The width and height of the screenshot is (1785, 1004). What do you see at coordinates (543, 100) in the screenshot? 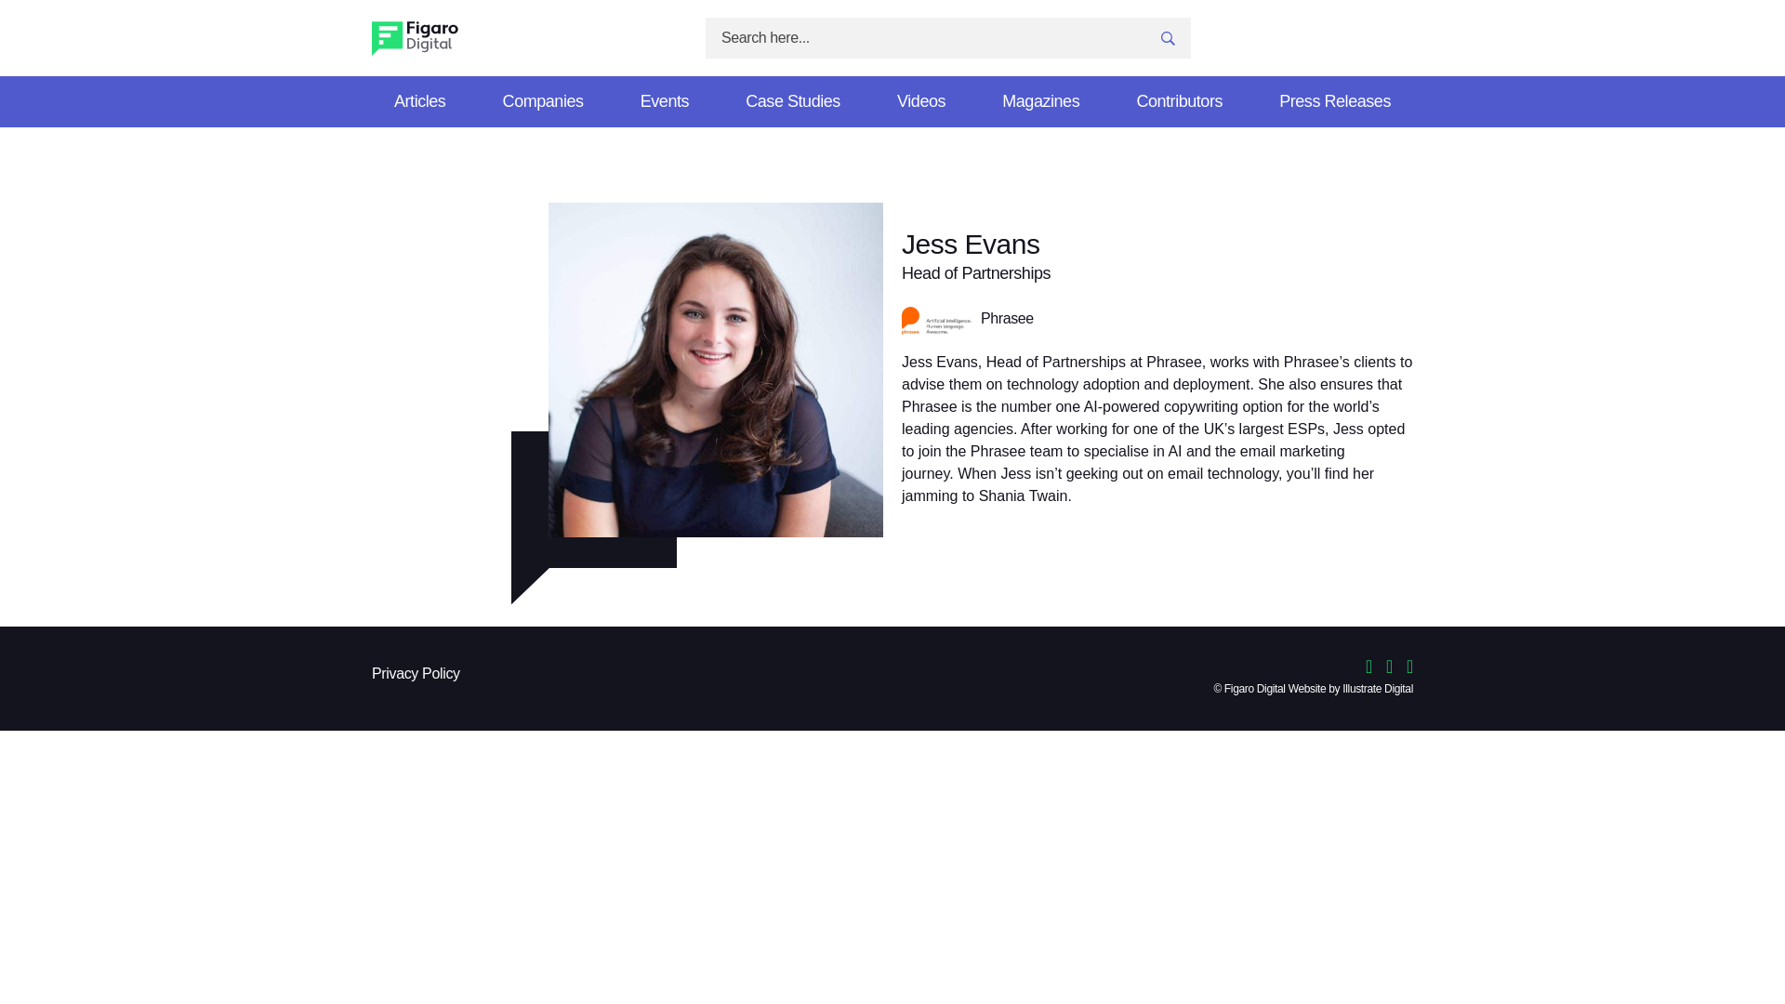
I see `Companies` at bounding box center [543, 100].